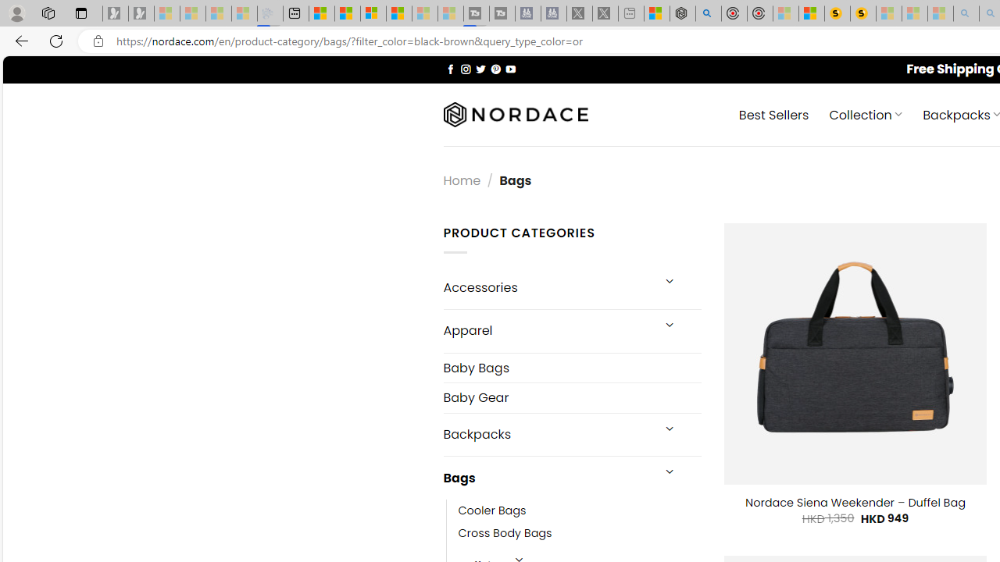  Describe the element at coordinates (547, 330) in the screenshot. I see `Apparel` at that location.